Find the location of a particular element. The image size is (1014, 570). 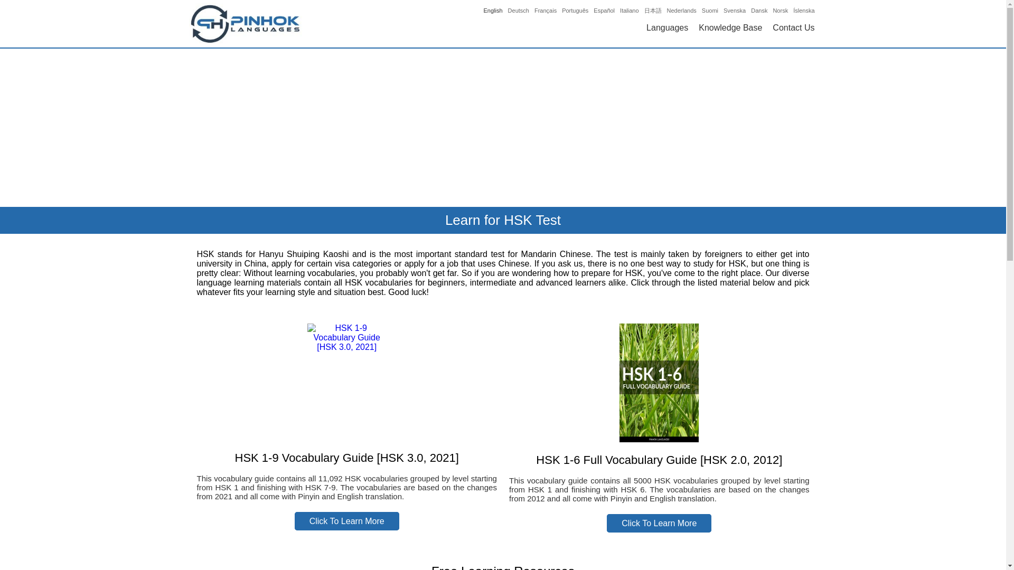

Knowledge Base is located at coordinates (730, 27).